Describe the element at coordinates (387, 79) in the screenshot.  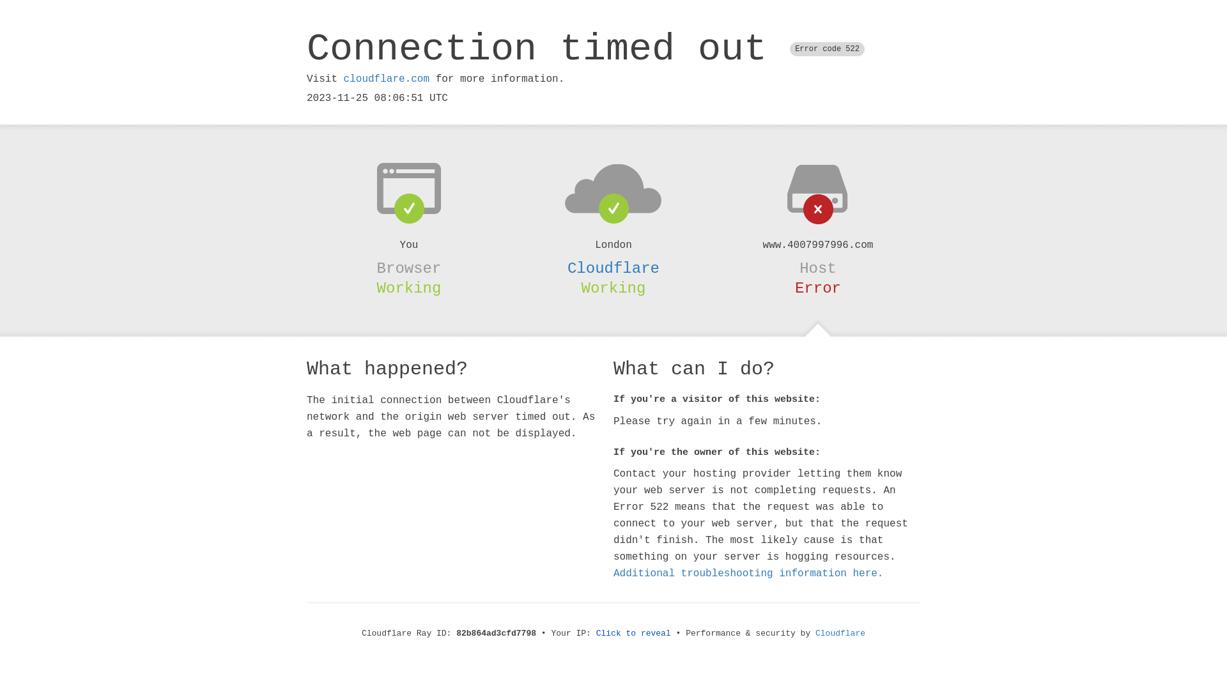
I see `cloudflare.com` at that location.